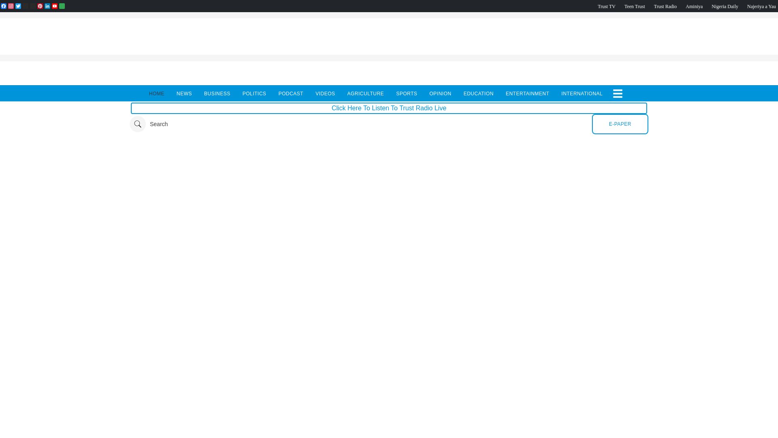 The width and height of the screenshot is (778, 438). I want to click on HOME, so click(156, 93).